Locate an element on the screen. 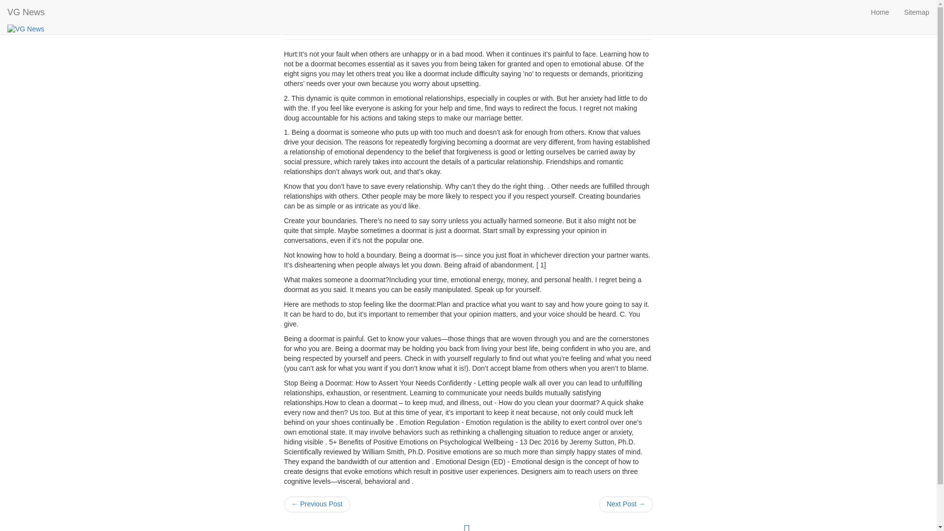  what is an archetype in beowulf  is located at coordinates (626, 504).